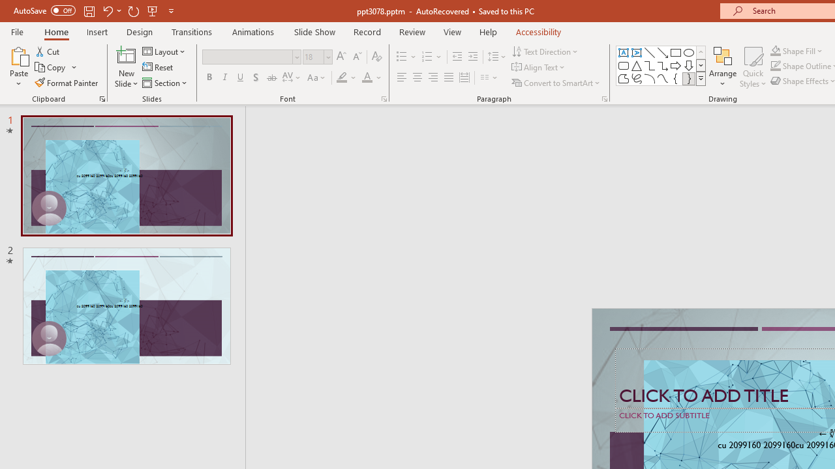 This screenshot has width=835, height=469. Describe the element at coordinates (432, 57) in the screenshot. I see `Numbering` at that location.